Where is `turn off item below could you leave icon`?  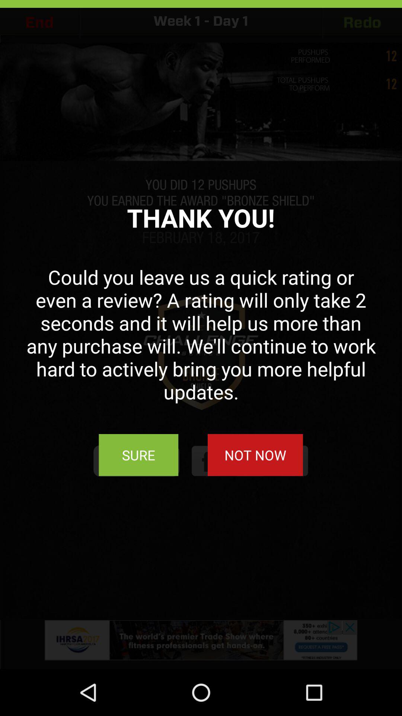
turn off item below could you leave icon is located at coordinates (138, 455).